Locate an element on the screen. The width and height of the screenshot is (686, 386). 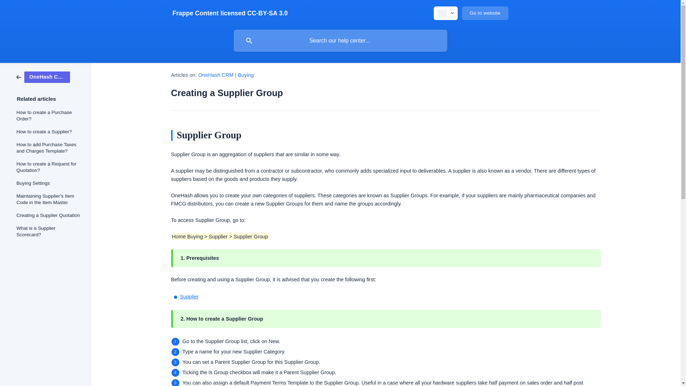
Maintaining Supplier's Item Code in the Item Master is located at coordinates (49, 199).